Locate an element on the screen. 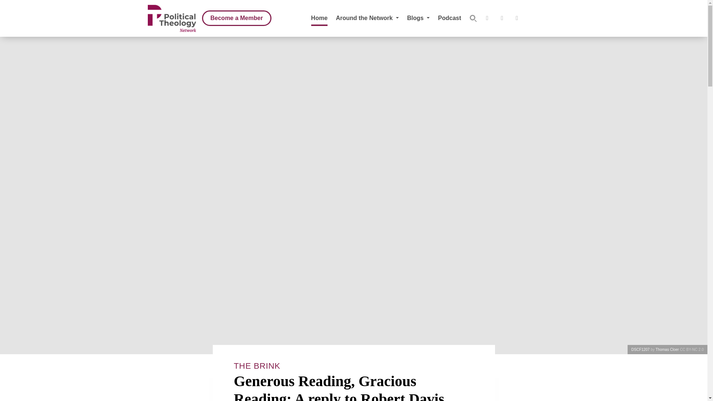  Thomas Cloer is located at coordinates (668, 350).